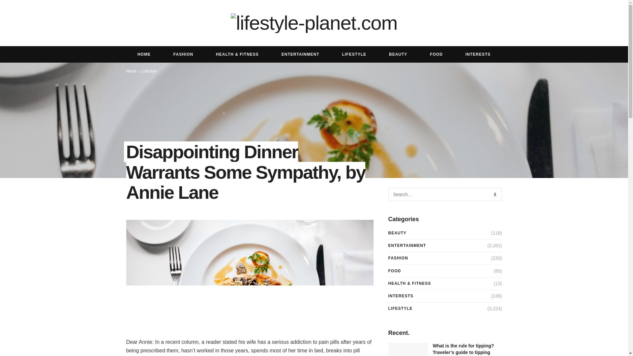  I want to click on FASHION, so click(183, 54).